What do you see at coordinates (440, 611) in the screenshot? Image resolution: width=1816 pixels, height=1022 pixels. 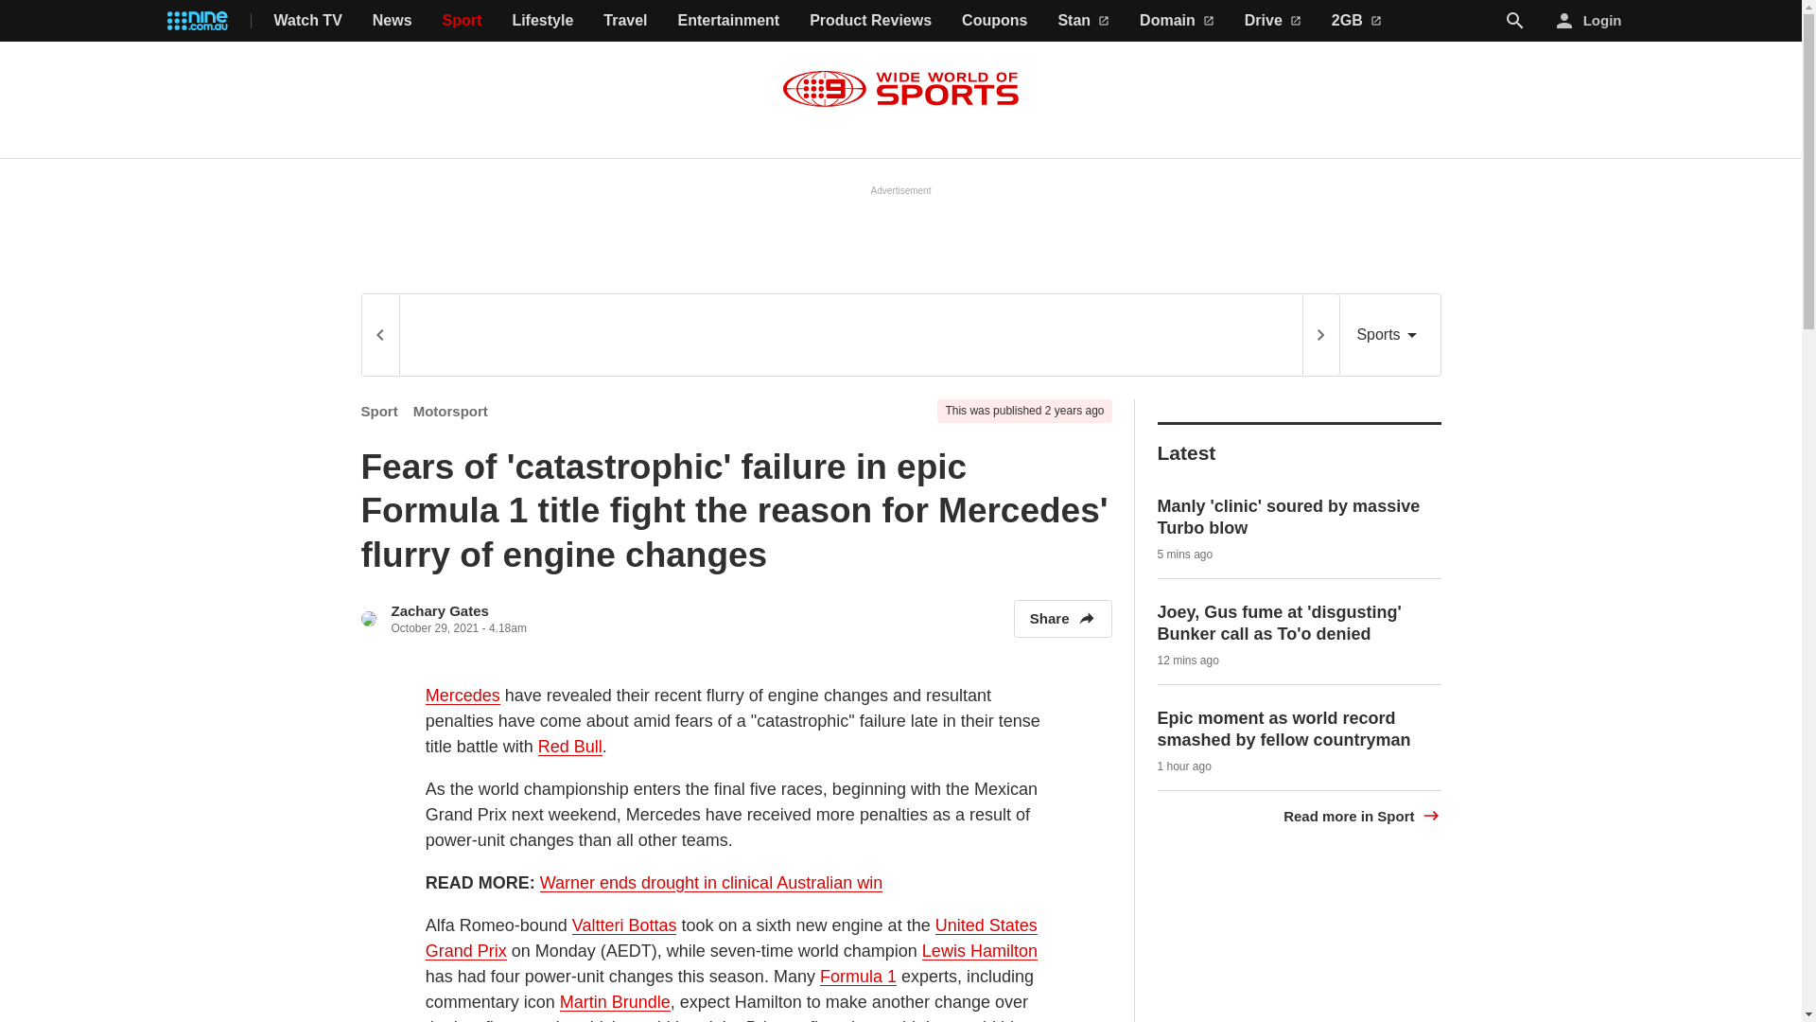 I see `Zachary Gates` at bounding box center [440, 611].